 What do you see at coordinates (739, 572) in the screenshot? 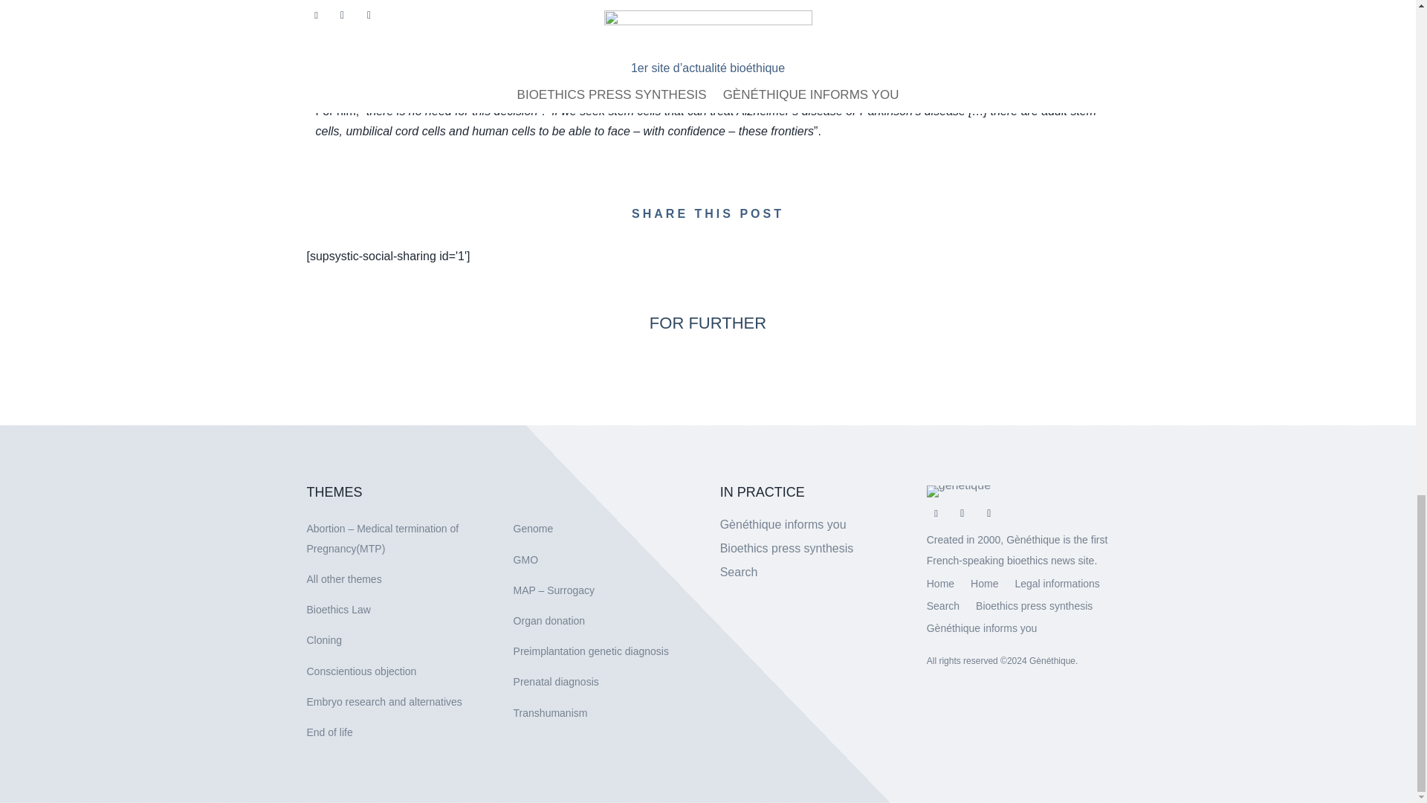
I see `Search` at bounding box center [739, 572].